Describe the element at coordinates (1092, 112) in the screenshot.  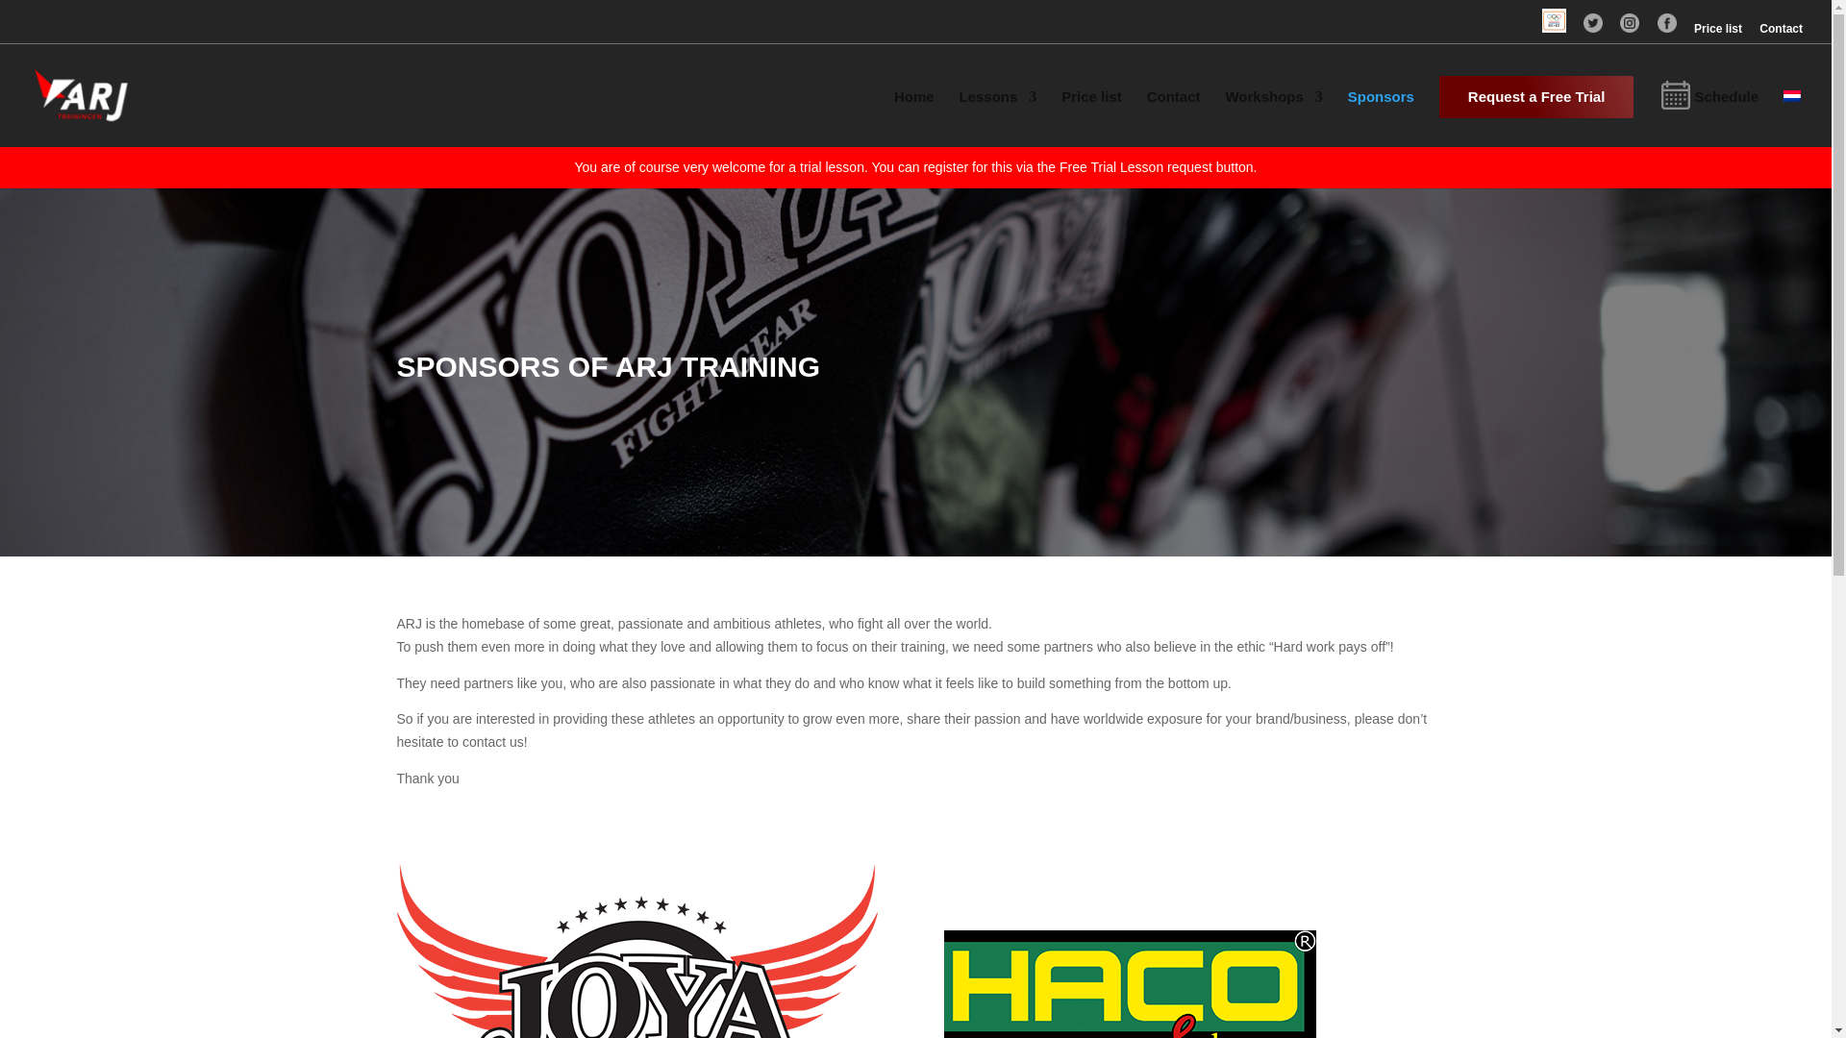
I see `Price list` at that location.